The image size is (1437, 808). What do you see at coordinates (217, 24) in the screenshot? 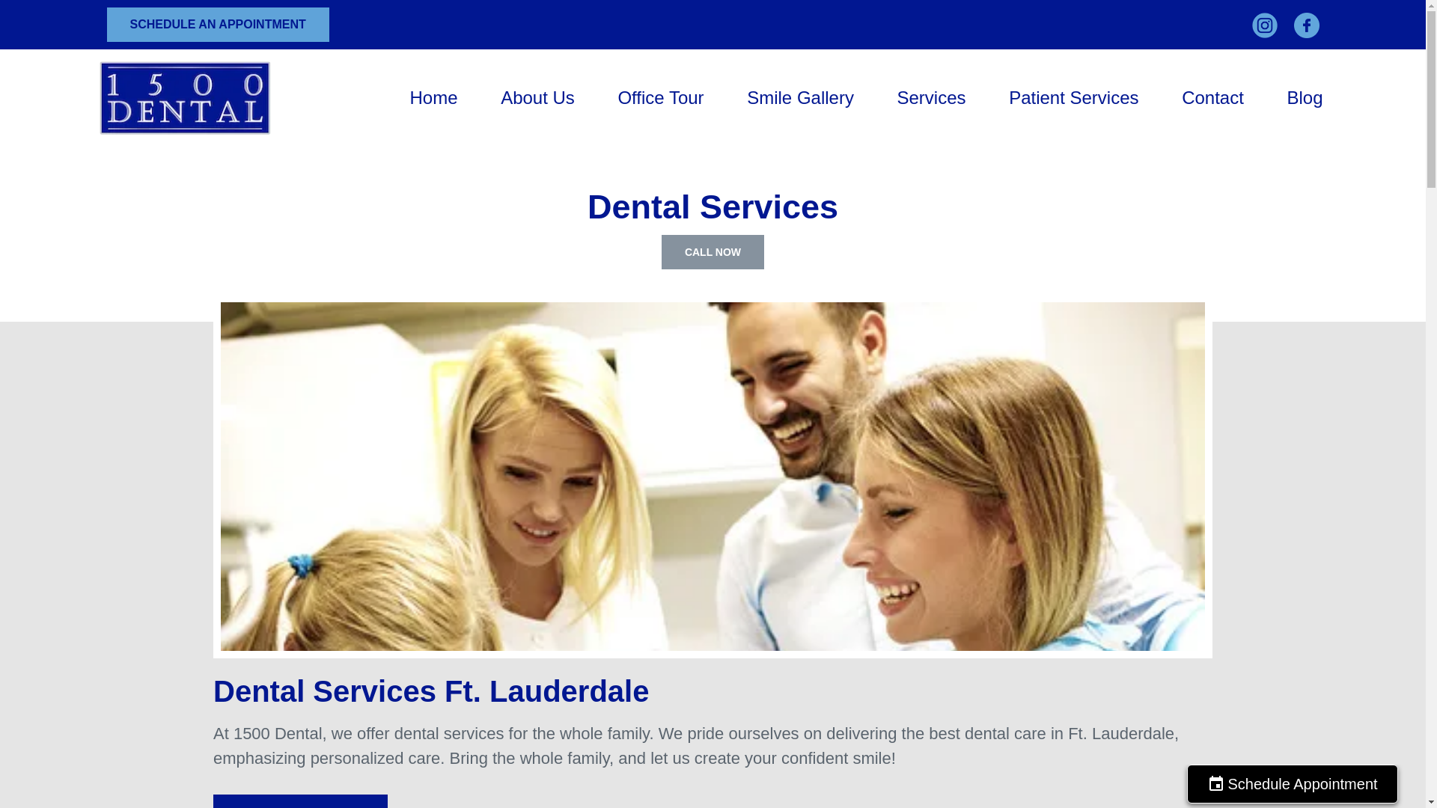
I see `SCHEDULE AN APPOINTMENT` at bounding box center [217, 24].